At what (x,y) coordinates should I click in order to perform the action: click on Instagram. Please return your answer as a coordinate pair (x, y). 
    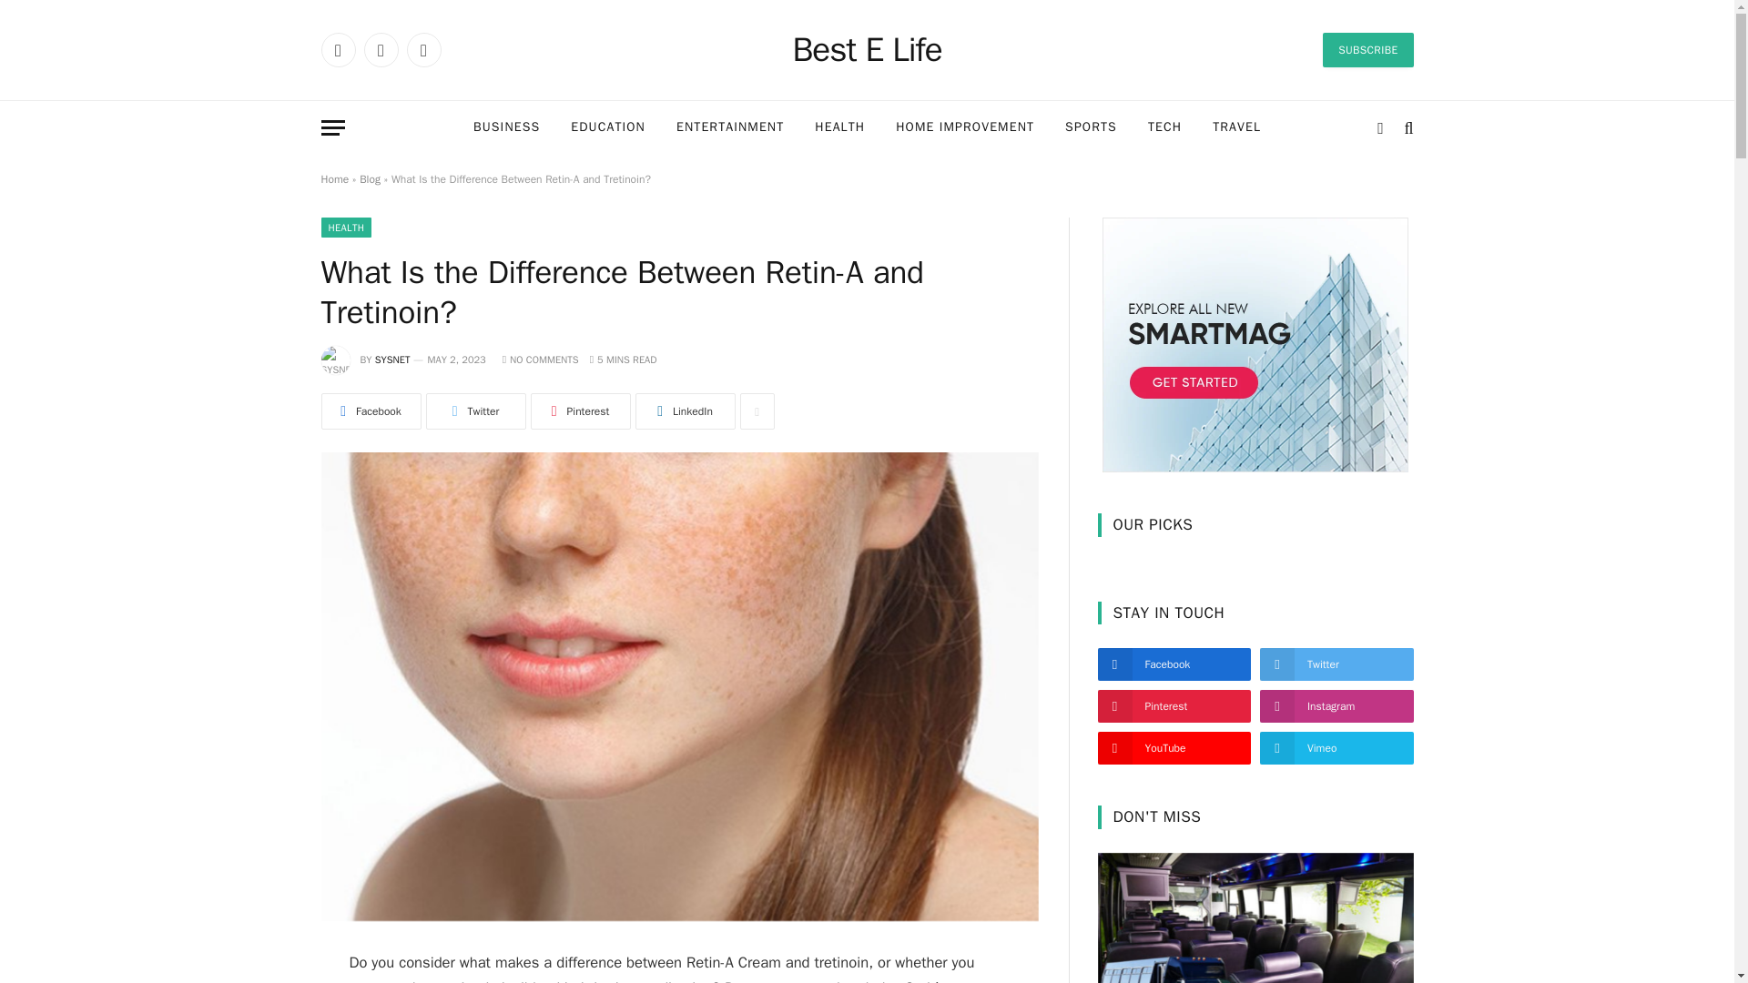
    Looking at the image, I should click on (422, 49).